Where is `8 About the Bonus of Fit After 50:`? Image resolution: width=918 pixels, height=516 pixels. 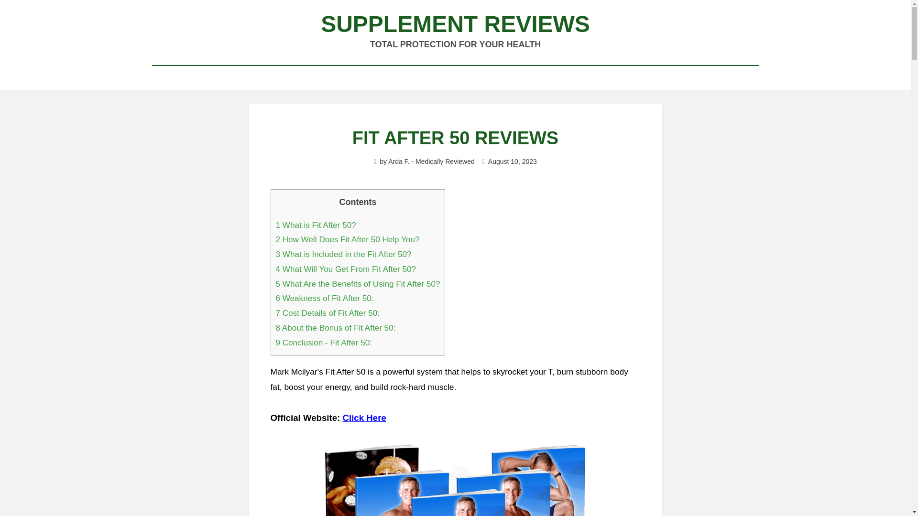
8 About the Bonus of Fit After 50: is located at coordinates (336, 328).